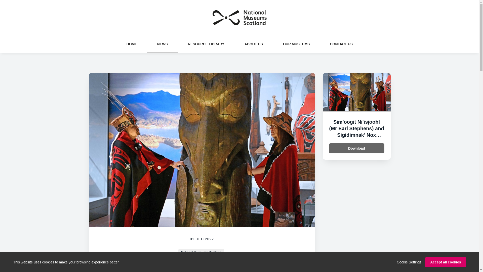 The width and height of the screenshot is (483, 272). What do you see at coordinates (201, 252) in the screenshot?
I see `National Museums Scotland` at bounding box center [201, 252].